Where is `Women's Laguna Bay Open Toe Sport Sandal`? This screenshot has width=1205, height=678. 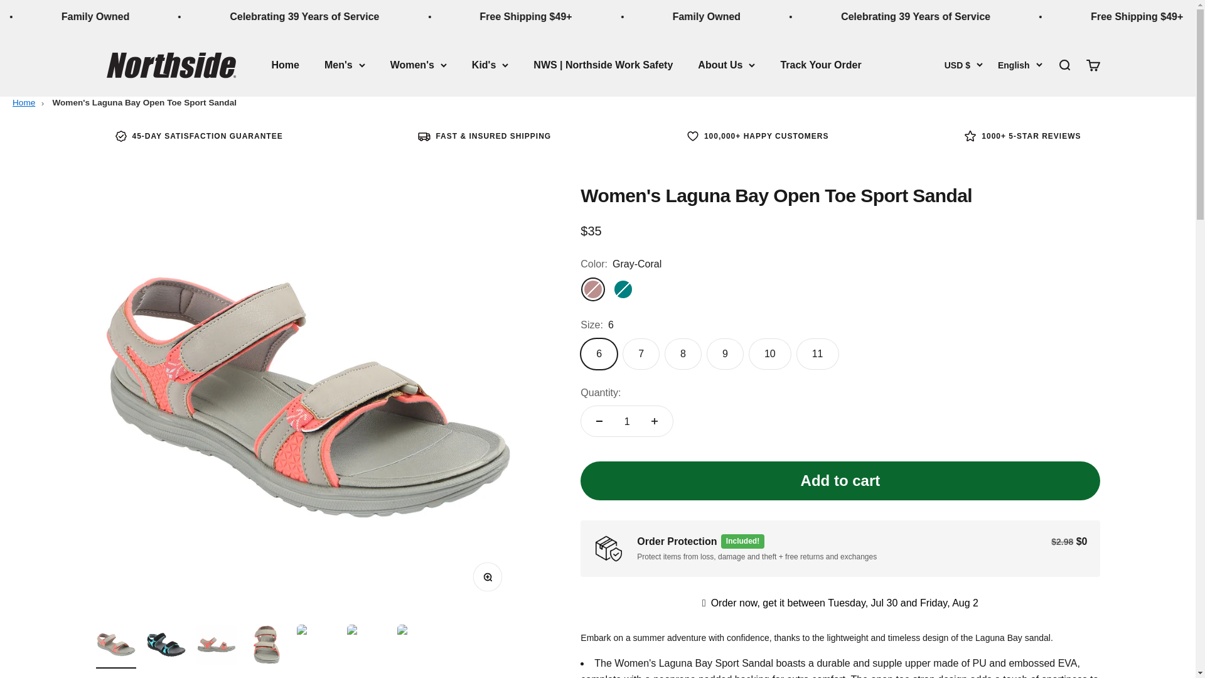
Women's Laguna Bay Open Toe Sport Sandal is located at coordinates (144, 102).